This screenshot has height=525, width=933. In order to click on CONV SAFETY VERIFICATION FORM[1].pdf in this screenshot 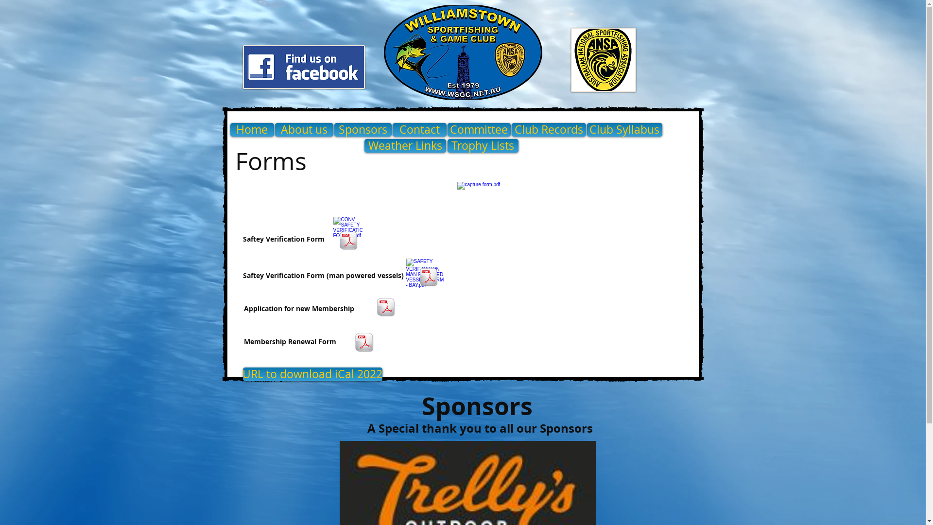, I will do `click(347, 232)`.